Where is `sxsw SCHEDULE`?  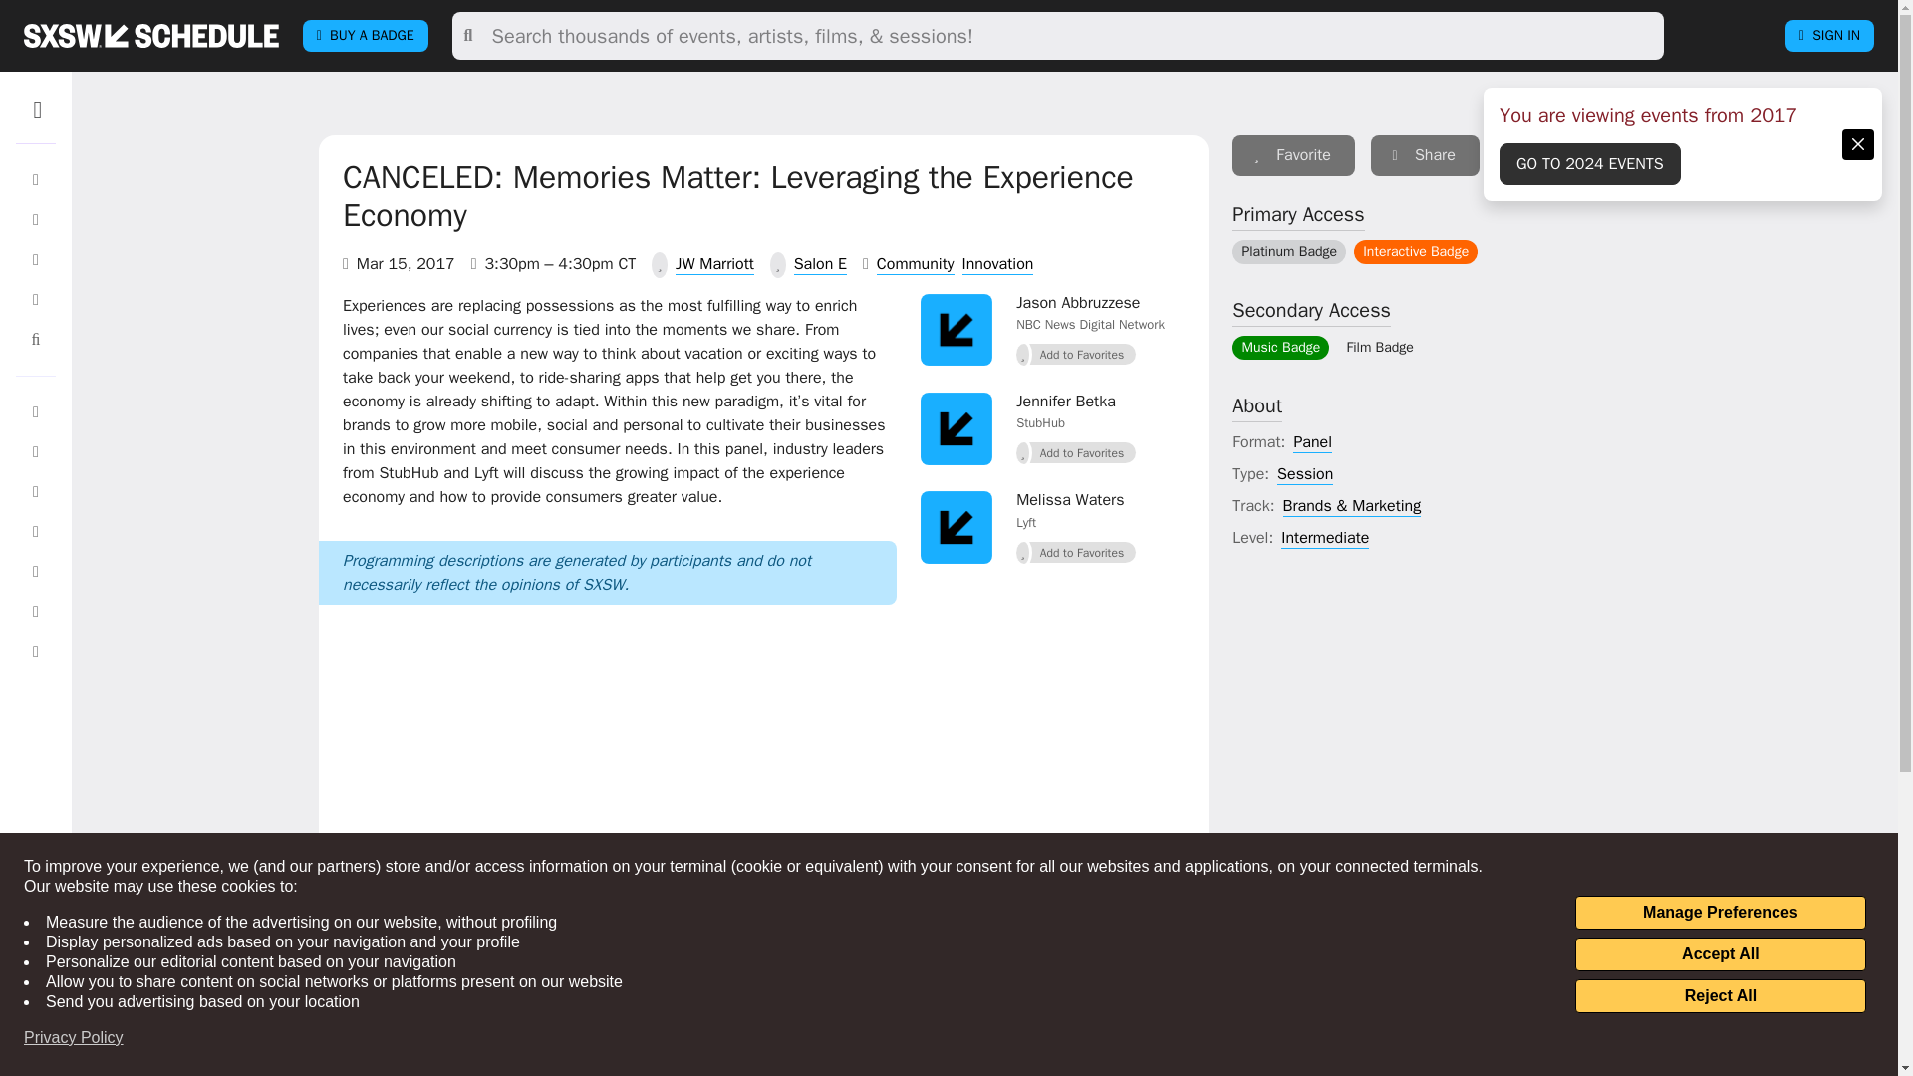 sxsw SCHEDULE is located at coordinates (150, 35).